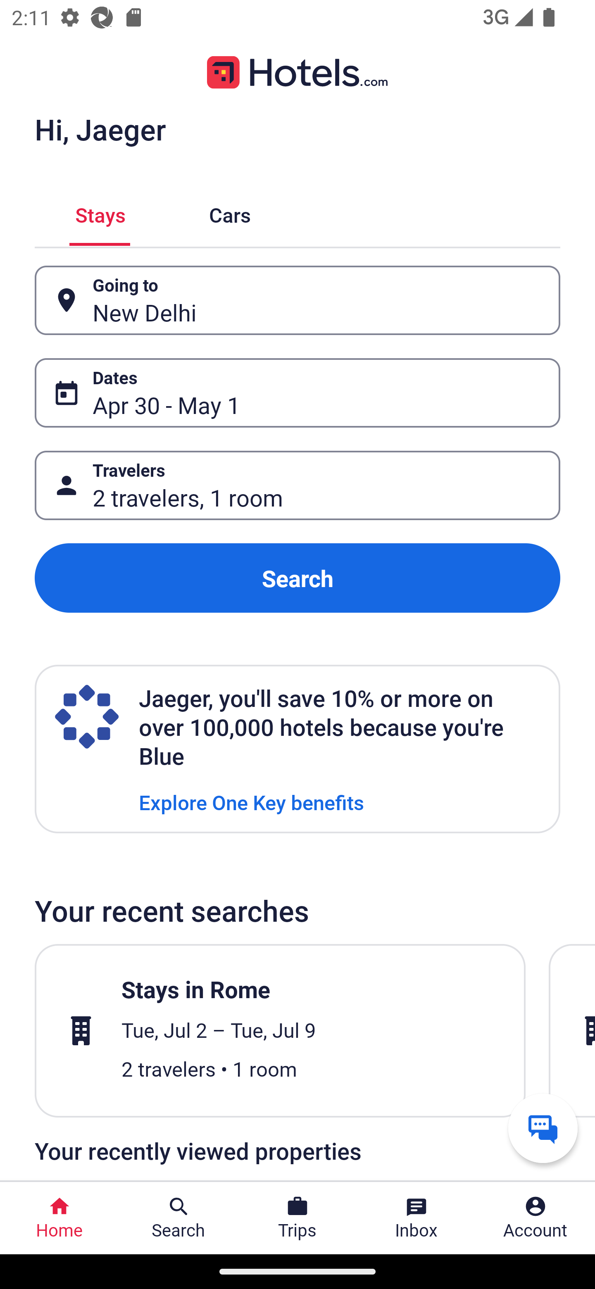 The height and width of the screenshot is (1289, 595). Describe the element at coordinates (178, 1218) in the screenshot. I see `Search Search Button` at that location.